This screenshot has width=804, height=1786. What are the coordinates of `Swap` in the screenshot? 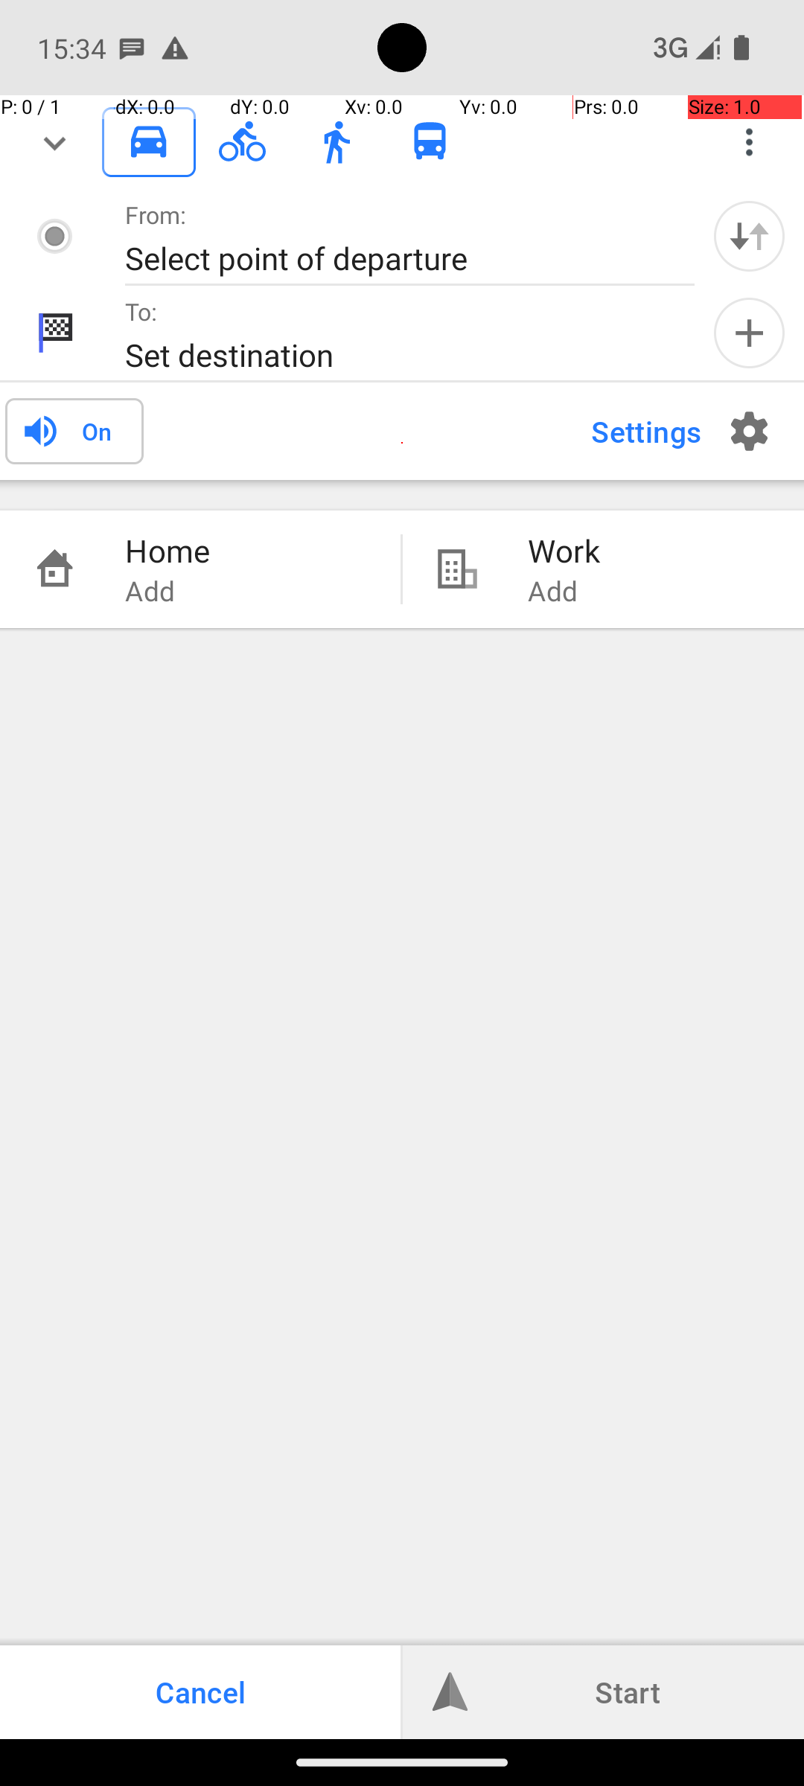 It's located at (749, 236).